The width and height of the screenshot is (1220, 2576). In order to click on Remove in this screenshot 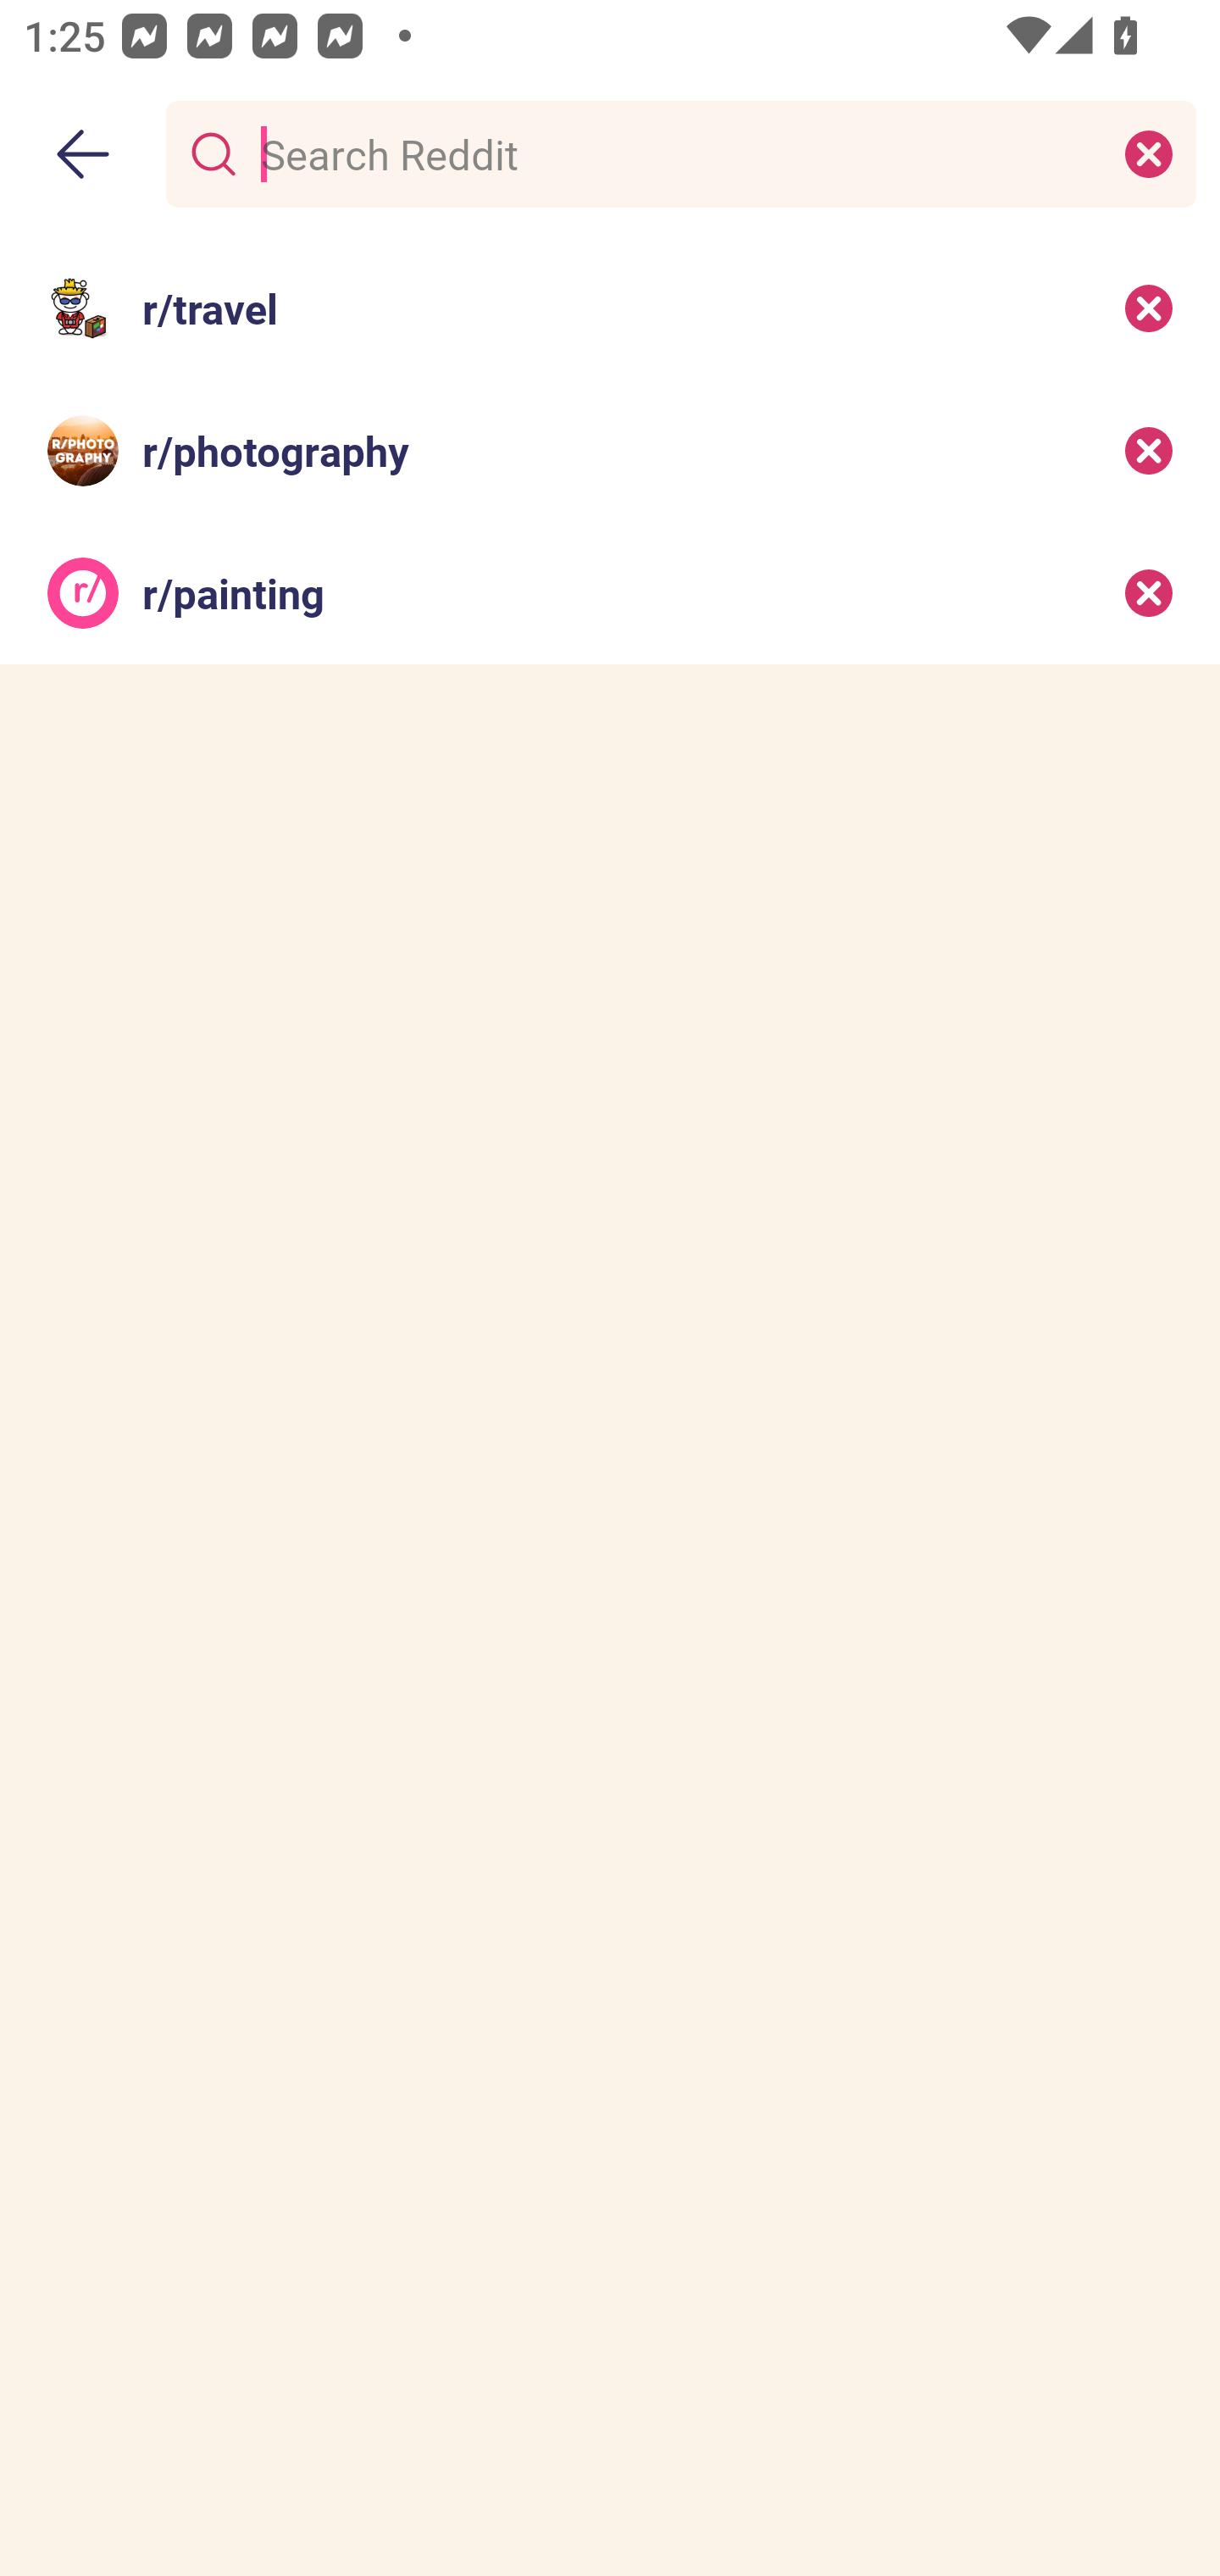, I will do `click(1149, 593)`.